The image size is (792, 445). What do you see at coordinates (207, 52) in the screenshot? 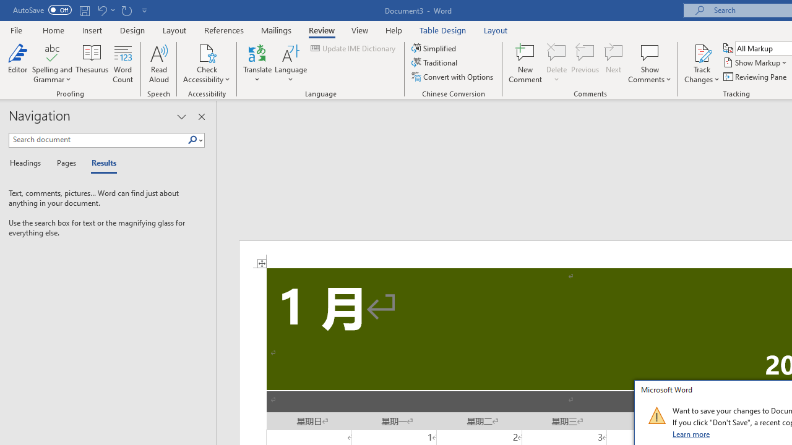
I see `Check Accessibility` at bounding box center [207, 52].